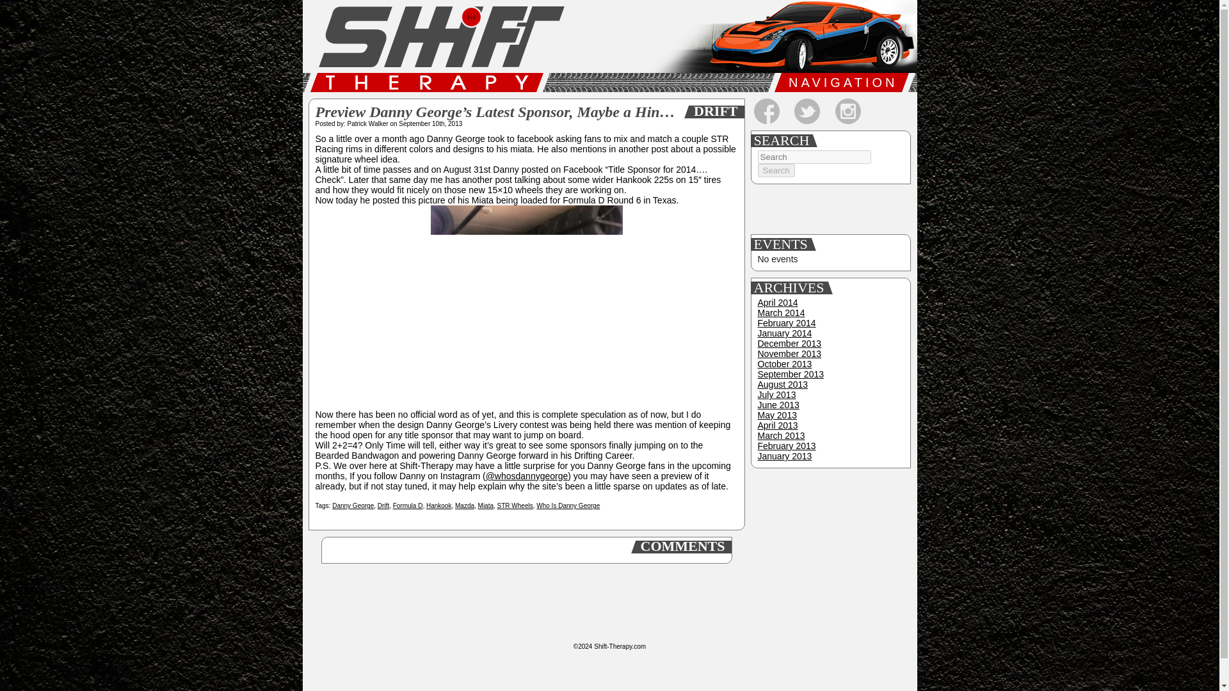 Image resolution: width=1229 pixels, height=691 pixels. Describe the element at coordinates (831, 210) in the screenshot. I see `Advertisement` at that location.